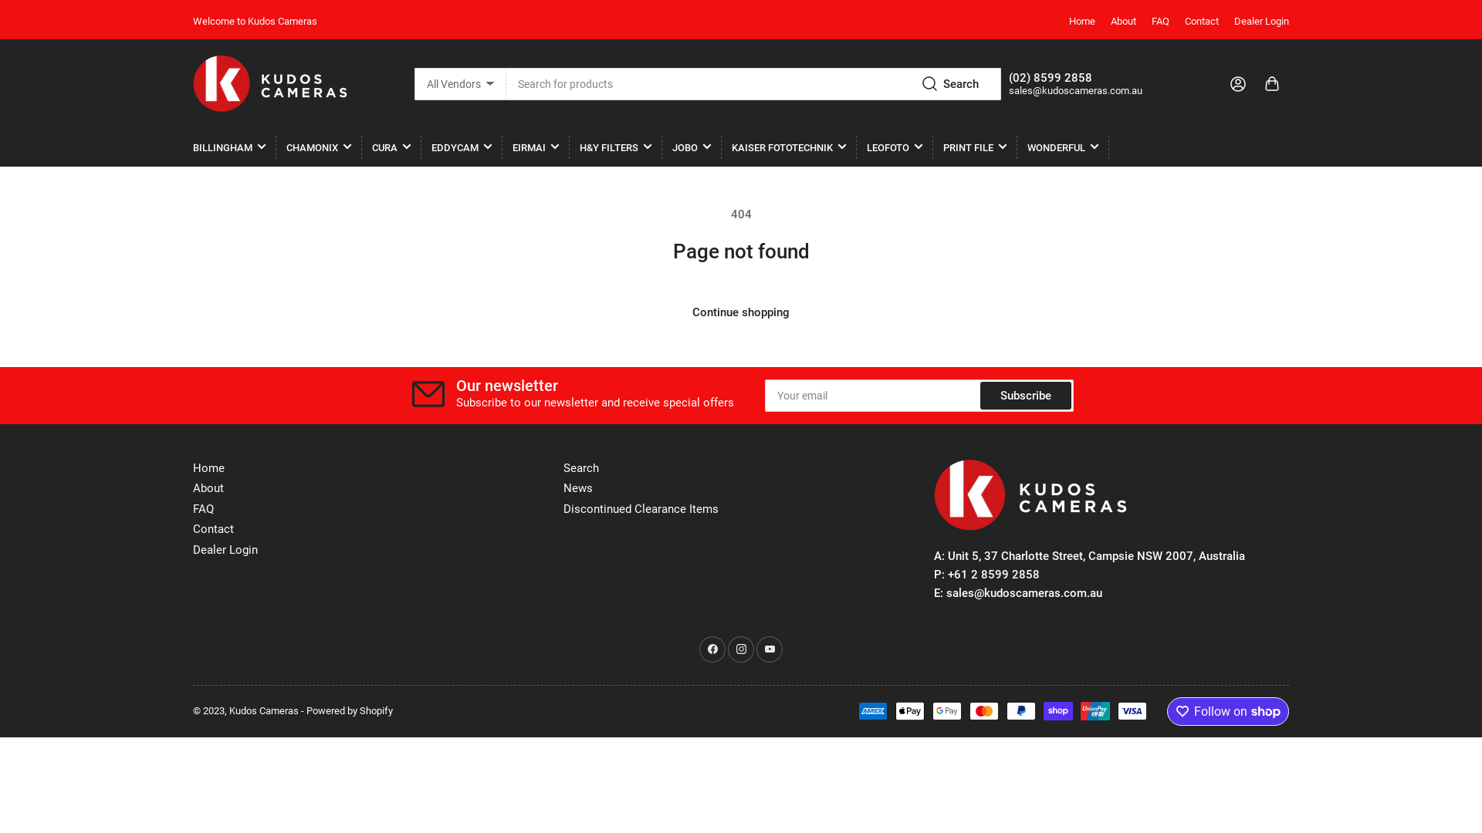 Image resolution: width=1482 pixels, height=833 pixels. Describe the element at coordinates (536, 147) in the screenshot. I see `EIRMAI` at that location.